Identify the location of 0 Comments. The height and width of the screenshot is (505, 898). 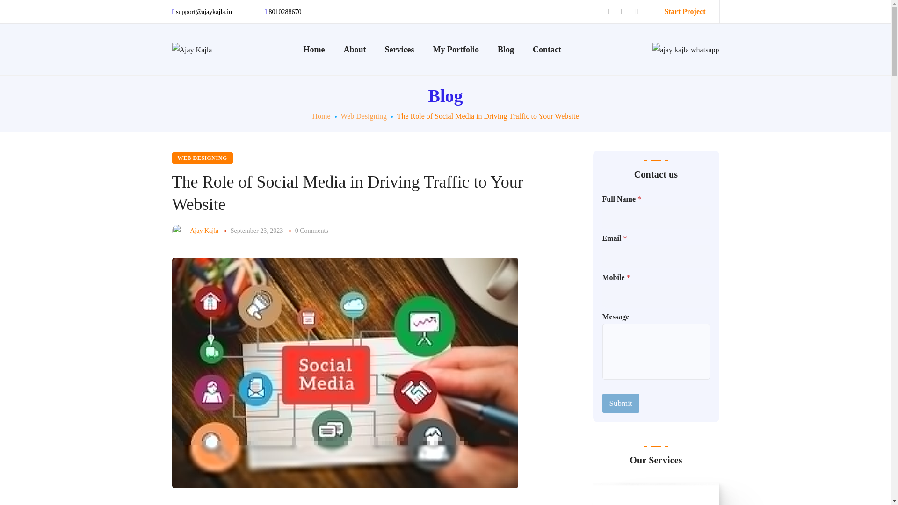
(311, 231).